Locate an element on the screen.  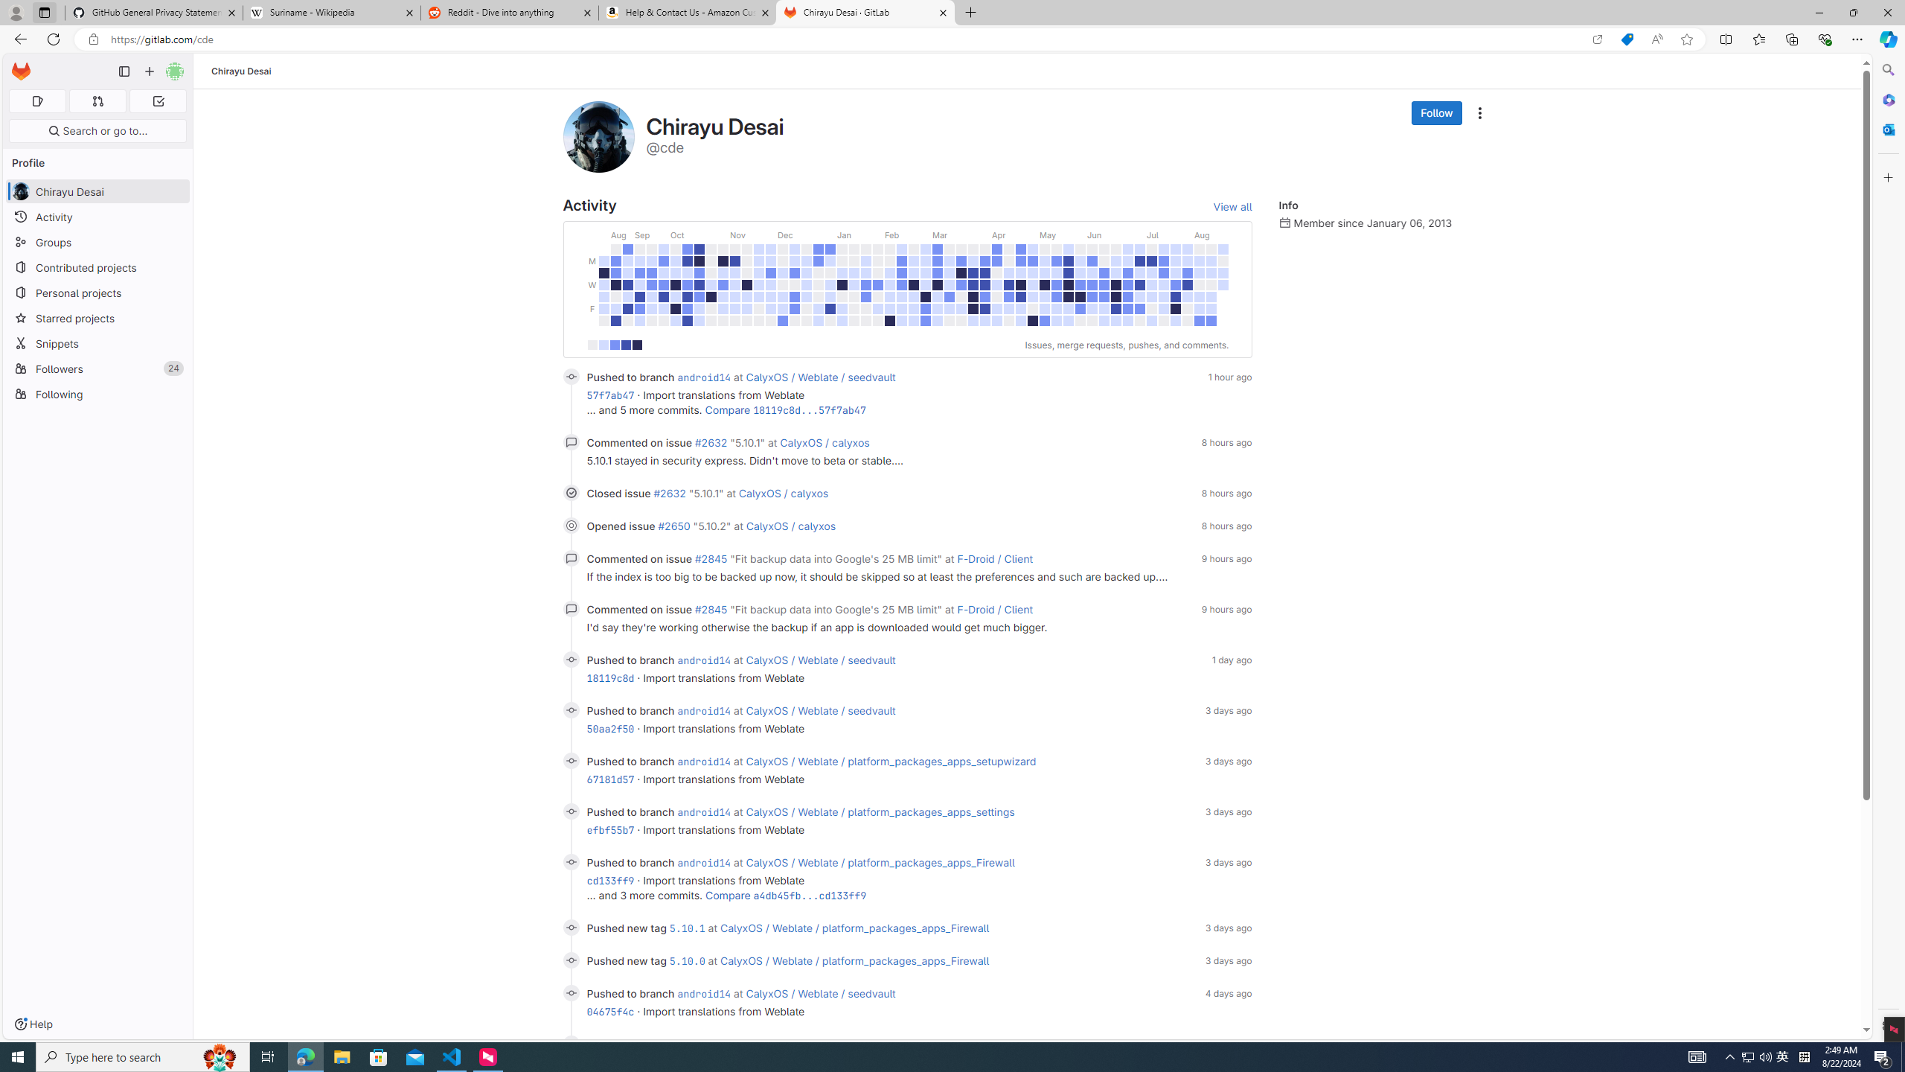
67181d57 is located at coordinates (610, 779).